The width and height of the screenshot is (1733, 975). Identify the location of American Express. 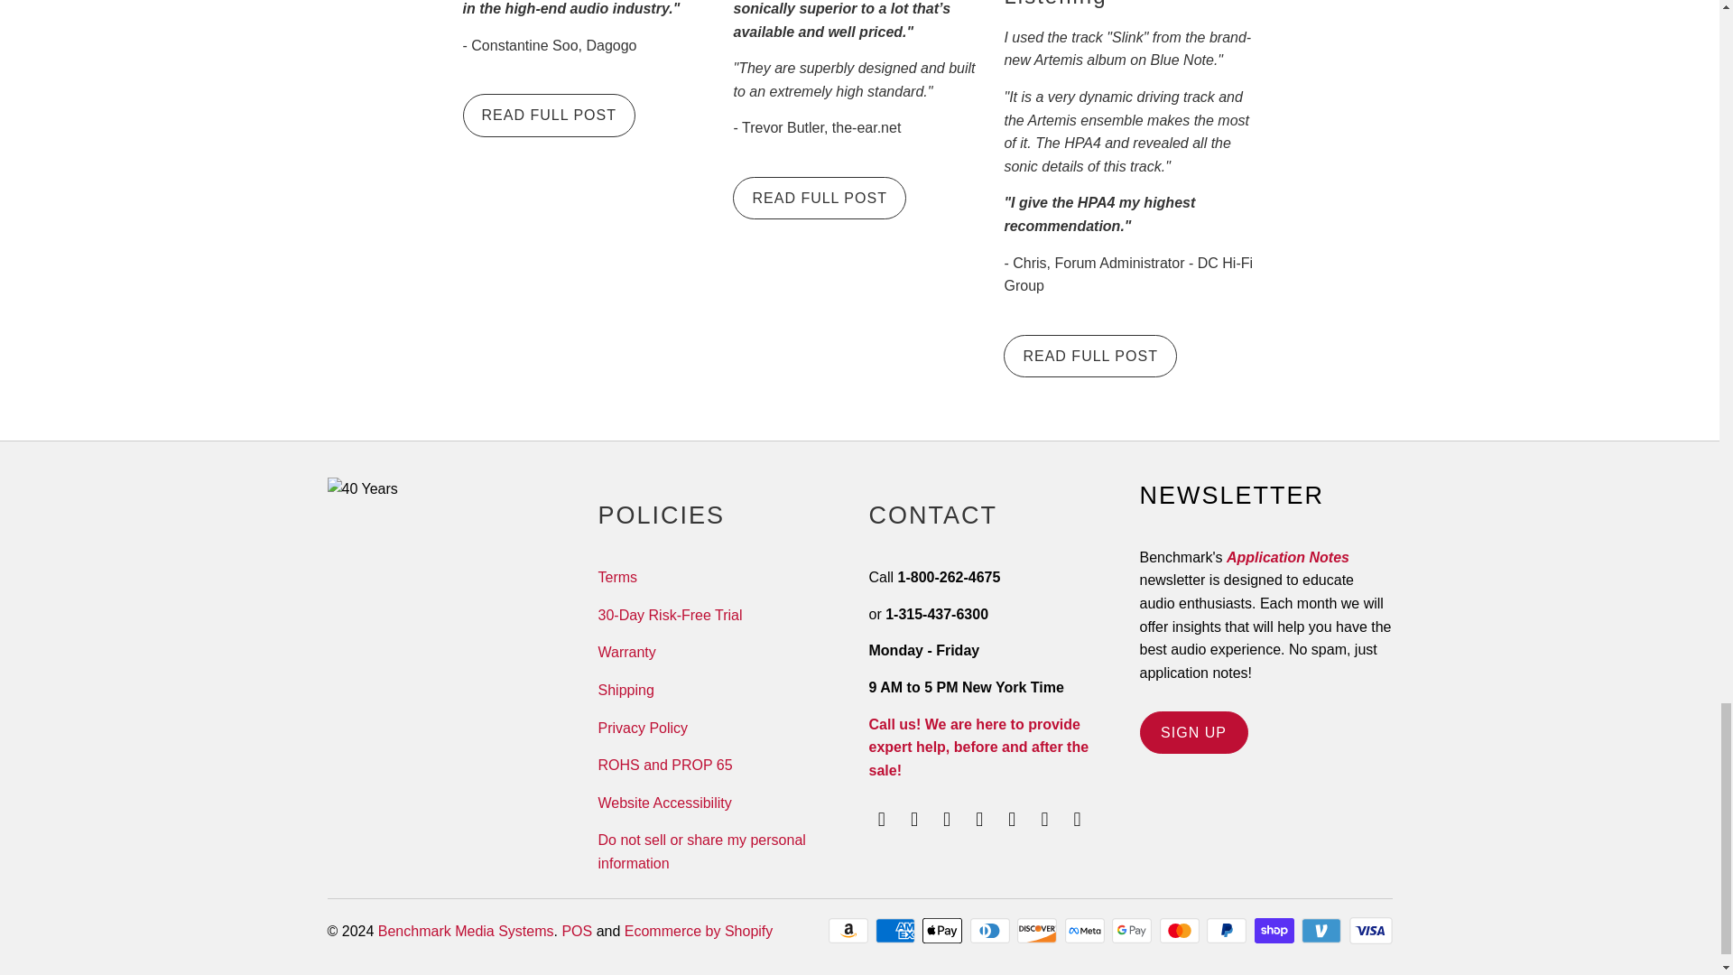
(896, 931).